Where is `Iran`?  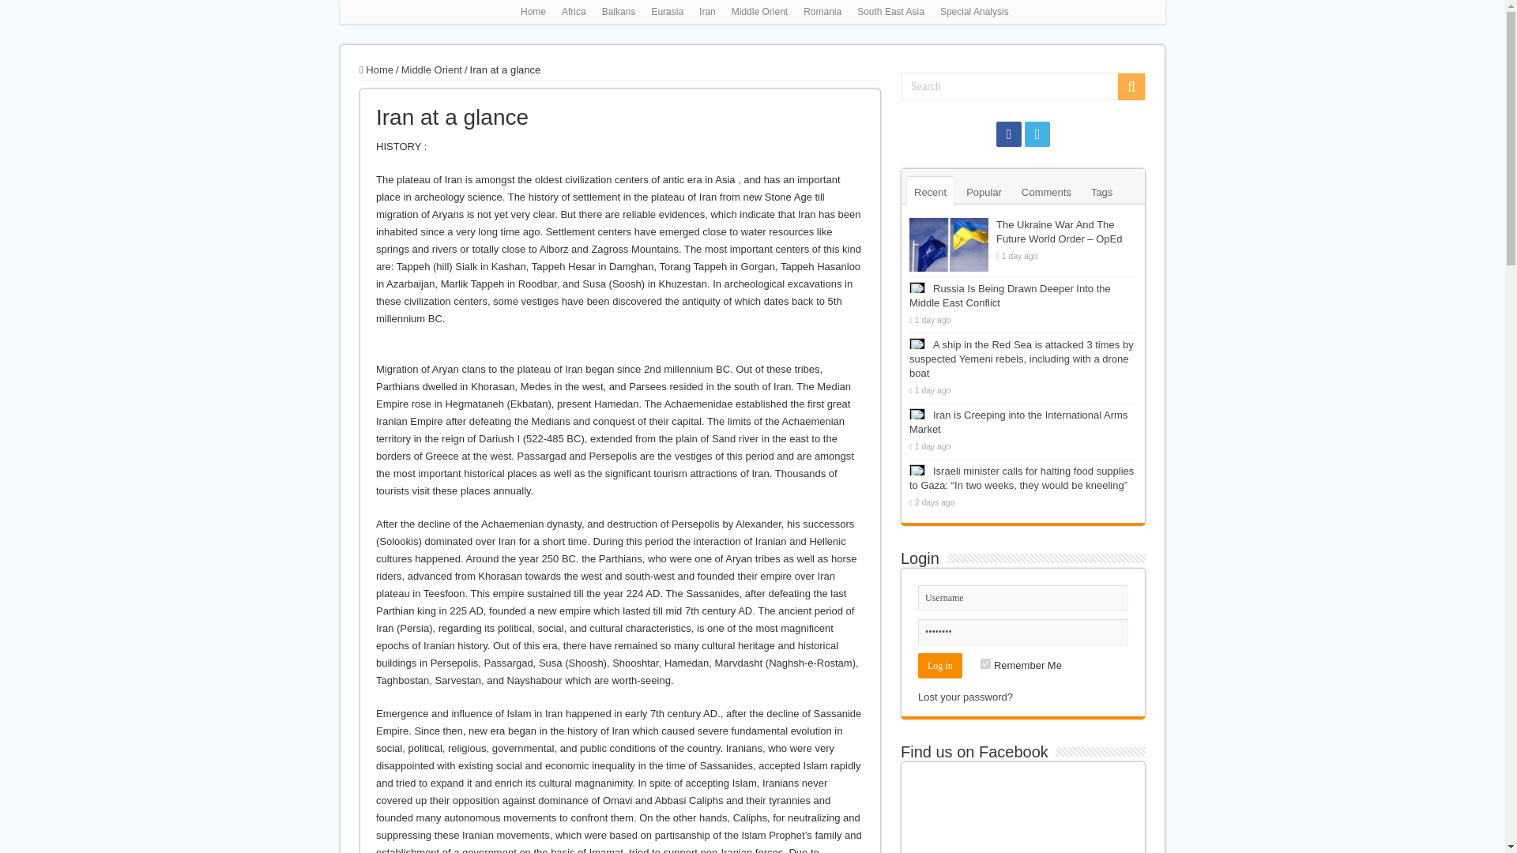
Iran is located at coordinates (707, 12).